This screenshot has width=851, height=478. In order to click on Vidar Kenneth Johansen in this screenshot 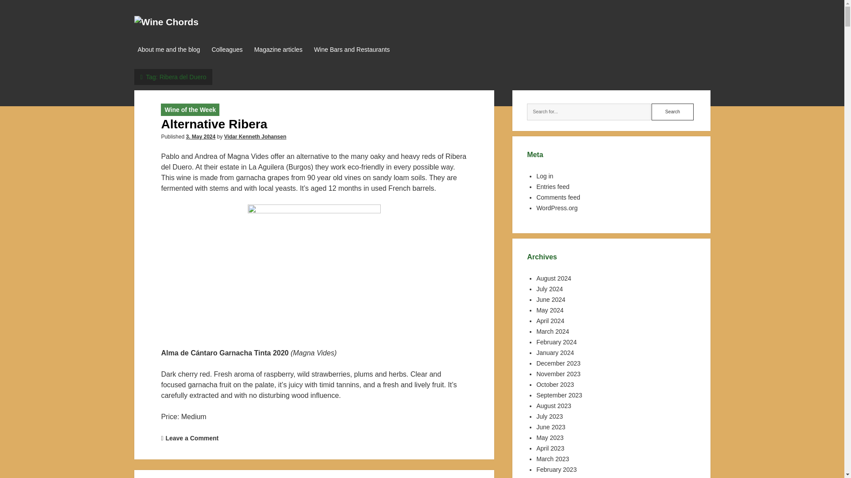, I will do `click(255, 137)`.